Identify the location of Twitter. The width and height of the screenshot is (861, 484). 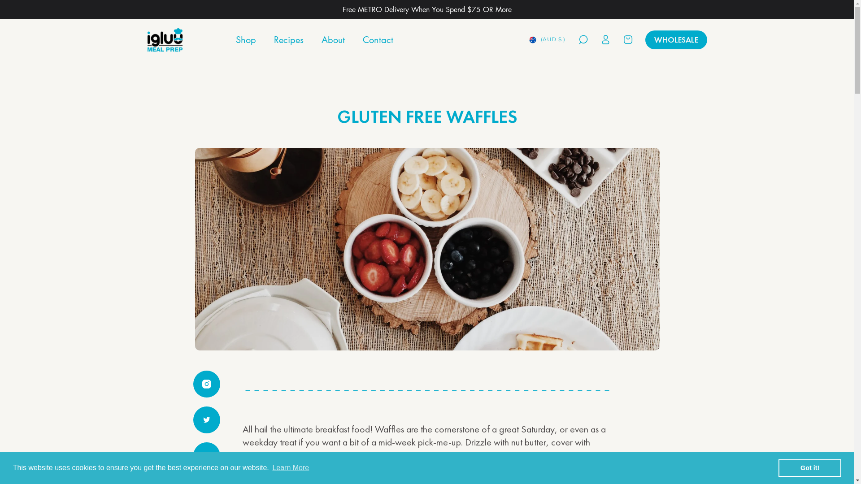
(206, 420).